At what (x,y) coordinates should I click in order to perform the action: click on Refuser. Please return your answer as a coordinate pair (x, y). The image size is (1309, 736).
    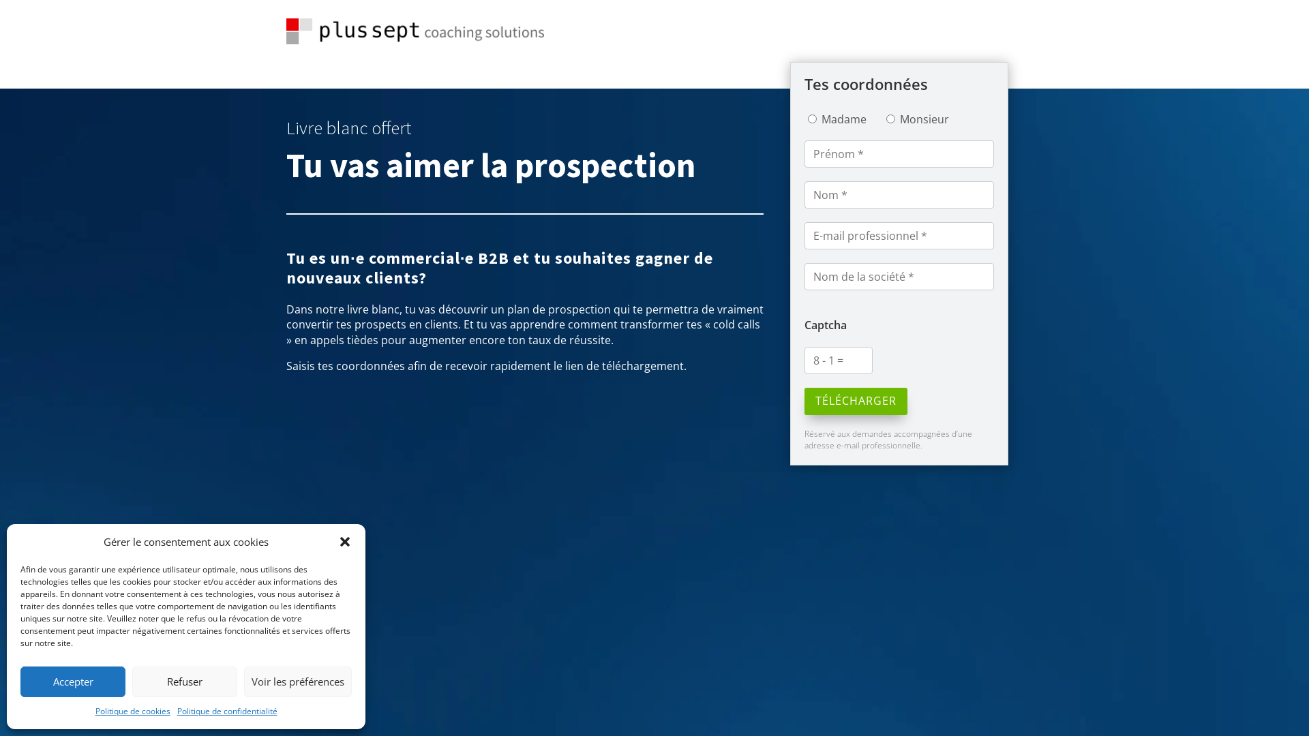
    Looking at the image, I should click on (185, 681).